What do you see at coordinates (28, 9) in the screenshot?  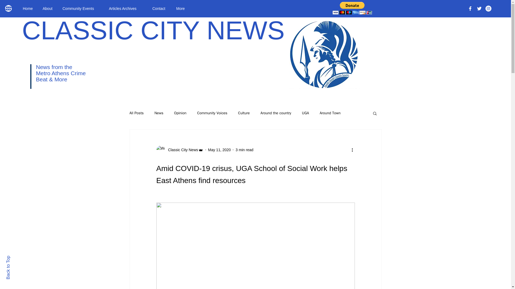 I see `Home` at bounding box center [28, 9].